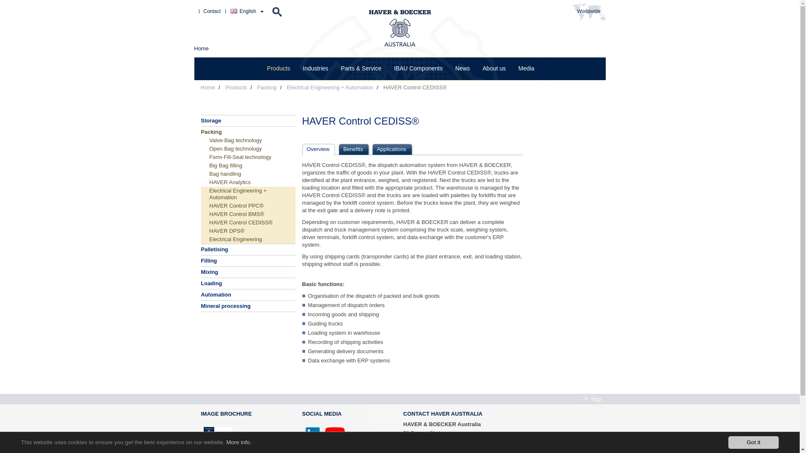 The width and height of the screenshot is (806, 453). Describe the element at coordinates (239, 442) in the screenshot. I see `More info.` at that location.